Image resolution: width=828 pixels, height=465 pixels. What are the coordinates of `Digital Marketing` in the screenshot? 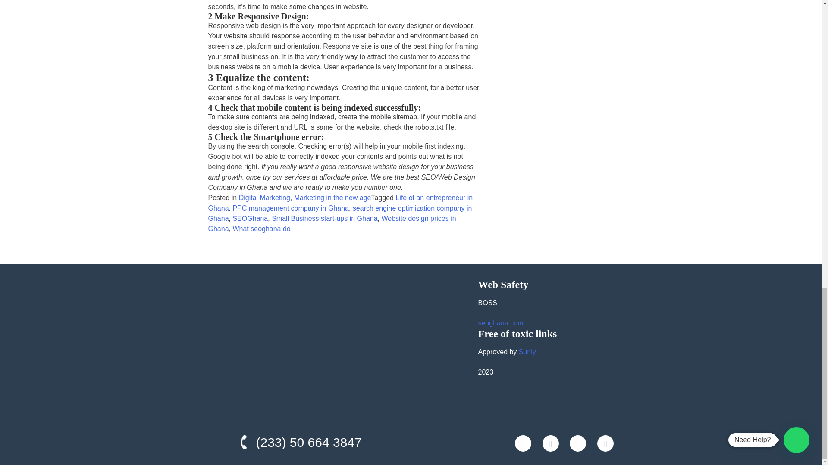 It's located at (265, 198).